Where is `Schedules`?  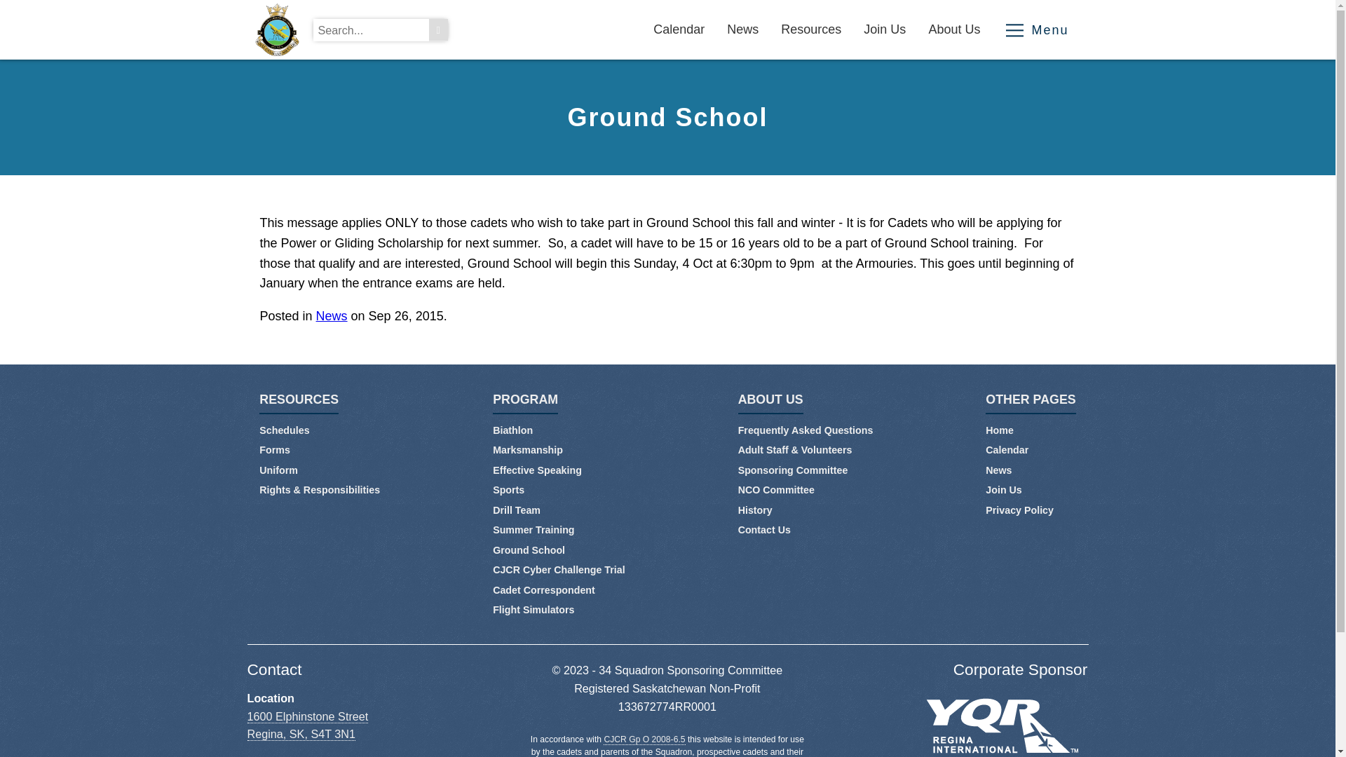
Schedules is located at coordinates (285, 430).